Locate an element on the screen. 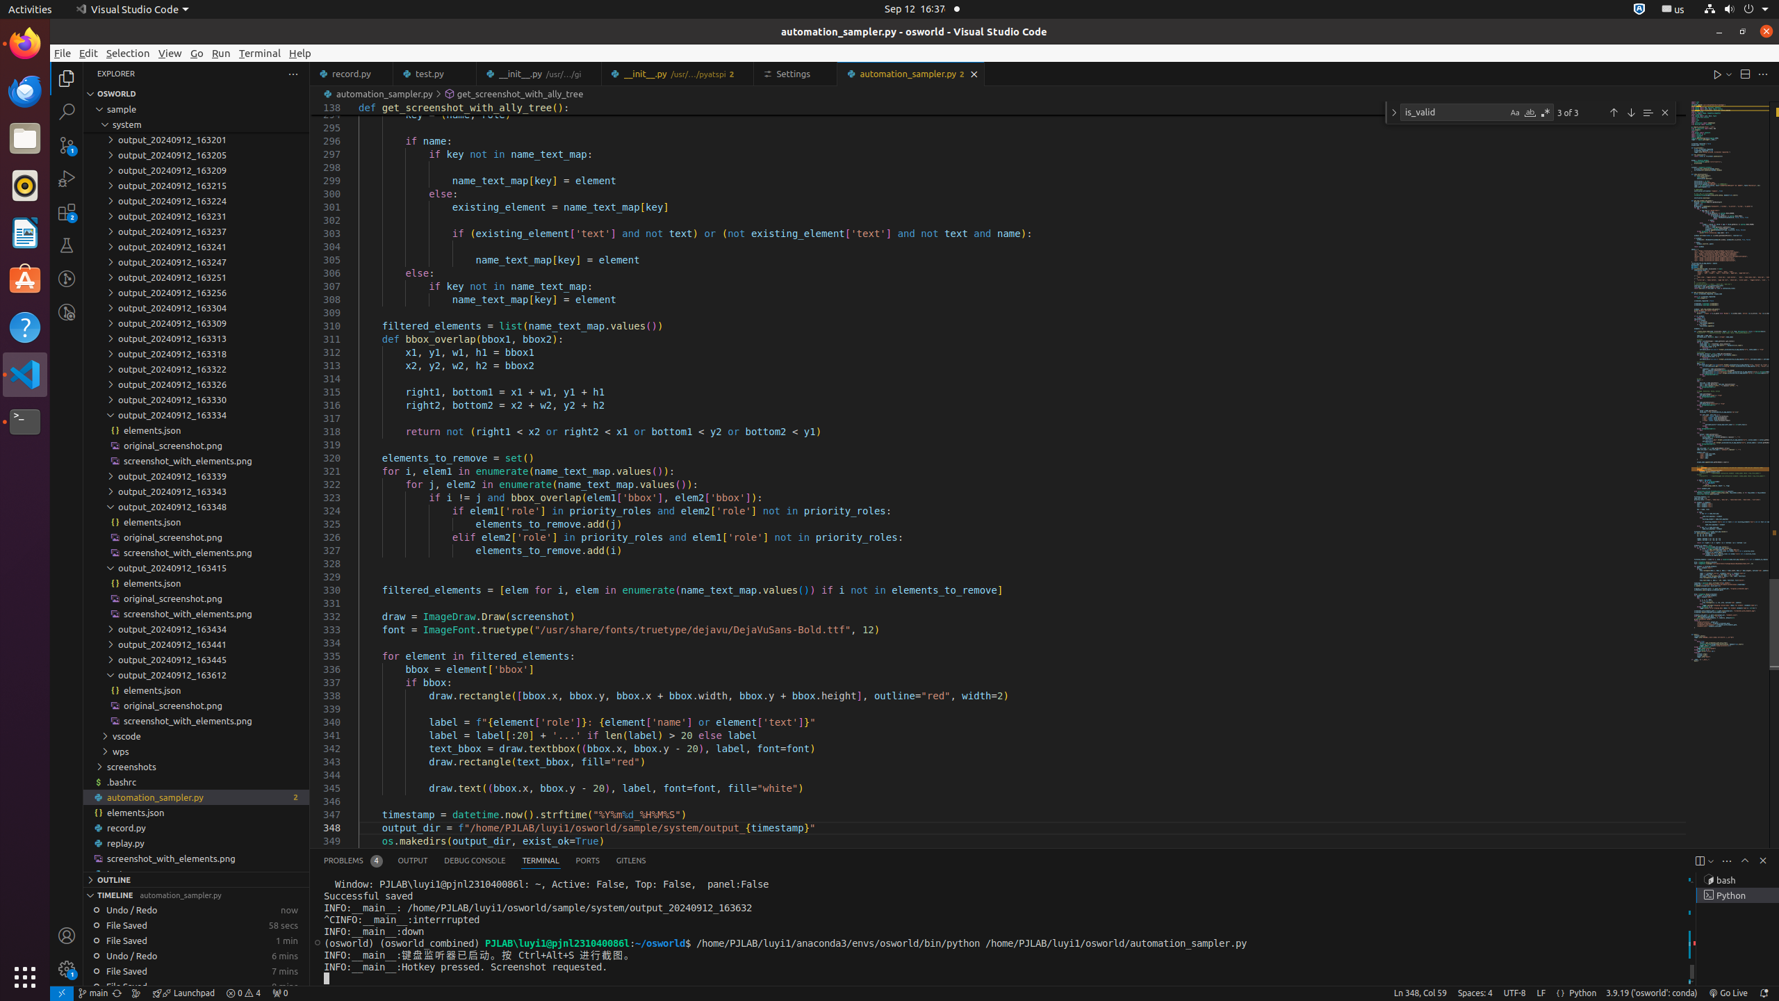 Image resolution: width=1779 pixels, height=1001 pixels. screenshots is located at coordinates (196, 767).